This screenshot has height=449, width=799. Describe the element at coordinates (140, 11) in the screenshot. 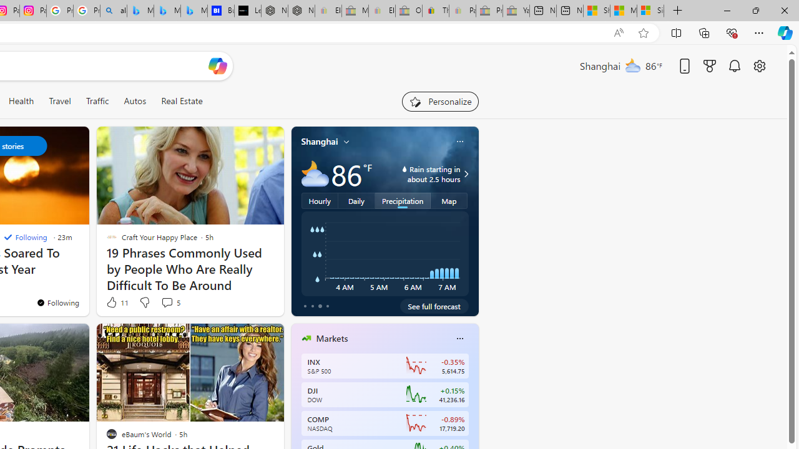

I see `Microsoft Bing Travel - Flights from Hong Kong to Bangkok` at that location.